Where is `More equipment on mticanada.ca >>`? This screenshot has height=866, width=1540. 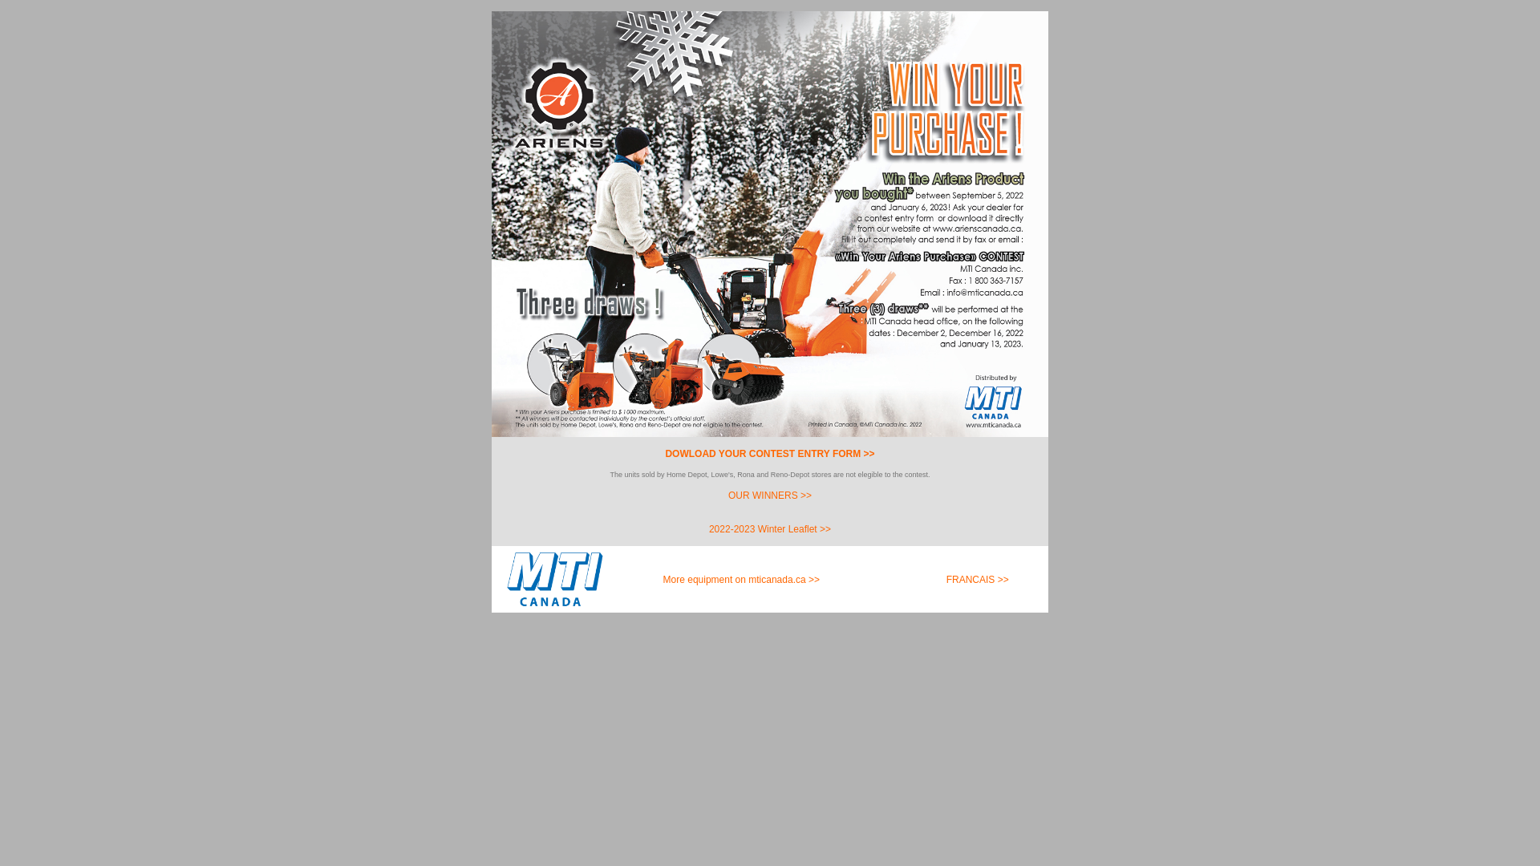 More equipment on mticanada.ca >> is located at coordinates (741, 580).